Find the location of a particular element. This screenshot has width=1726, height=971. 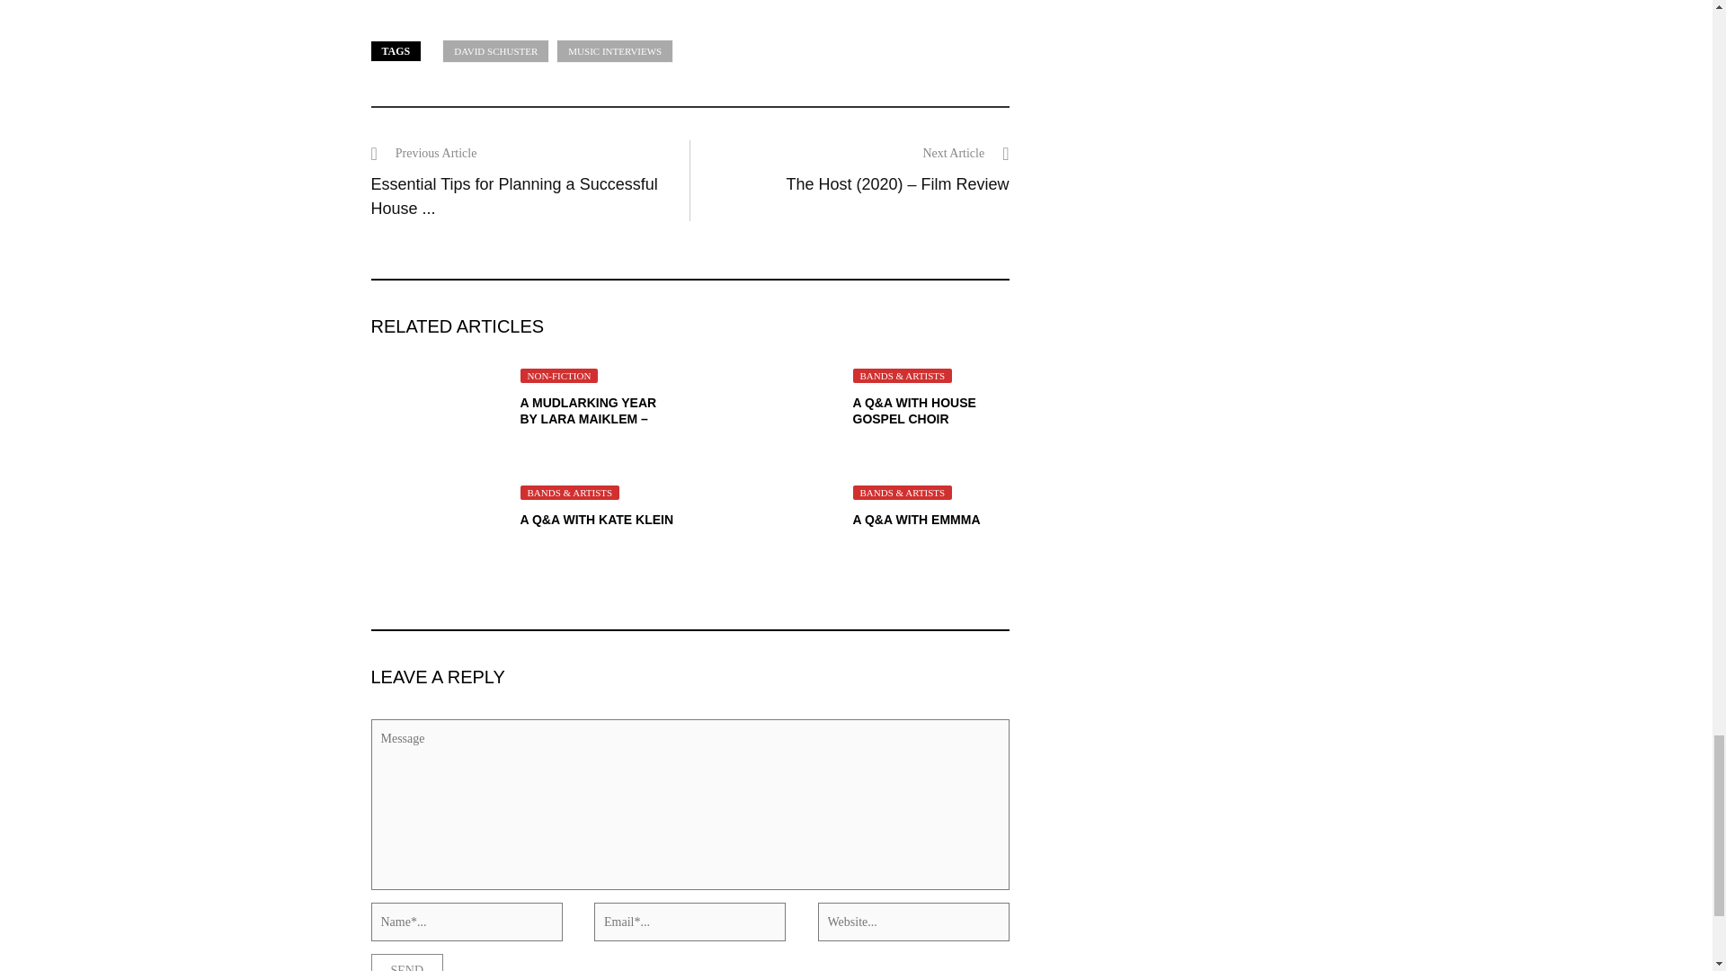

View all posts tagged David Schuster is located at coordinates (494, 52).